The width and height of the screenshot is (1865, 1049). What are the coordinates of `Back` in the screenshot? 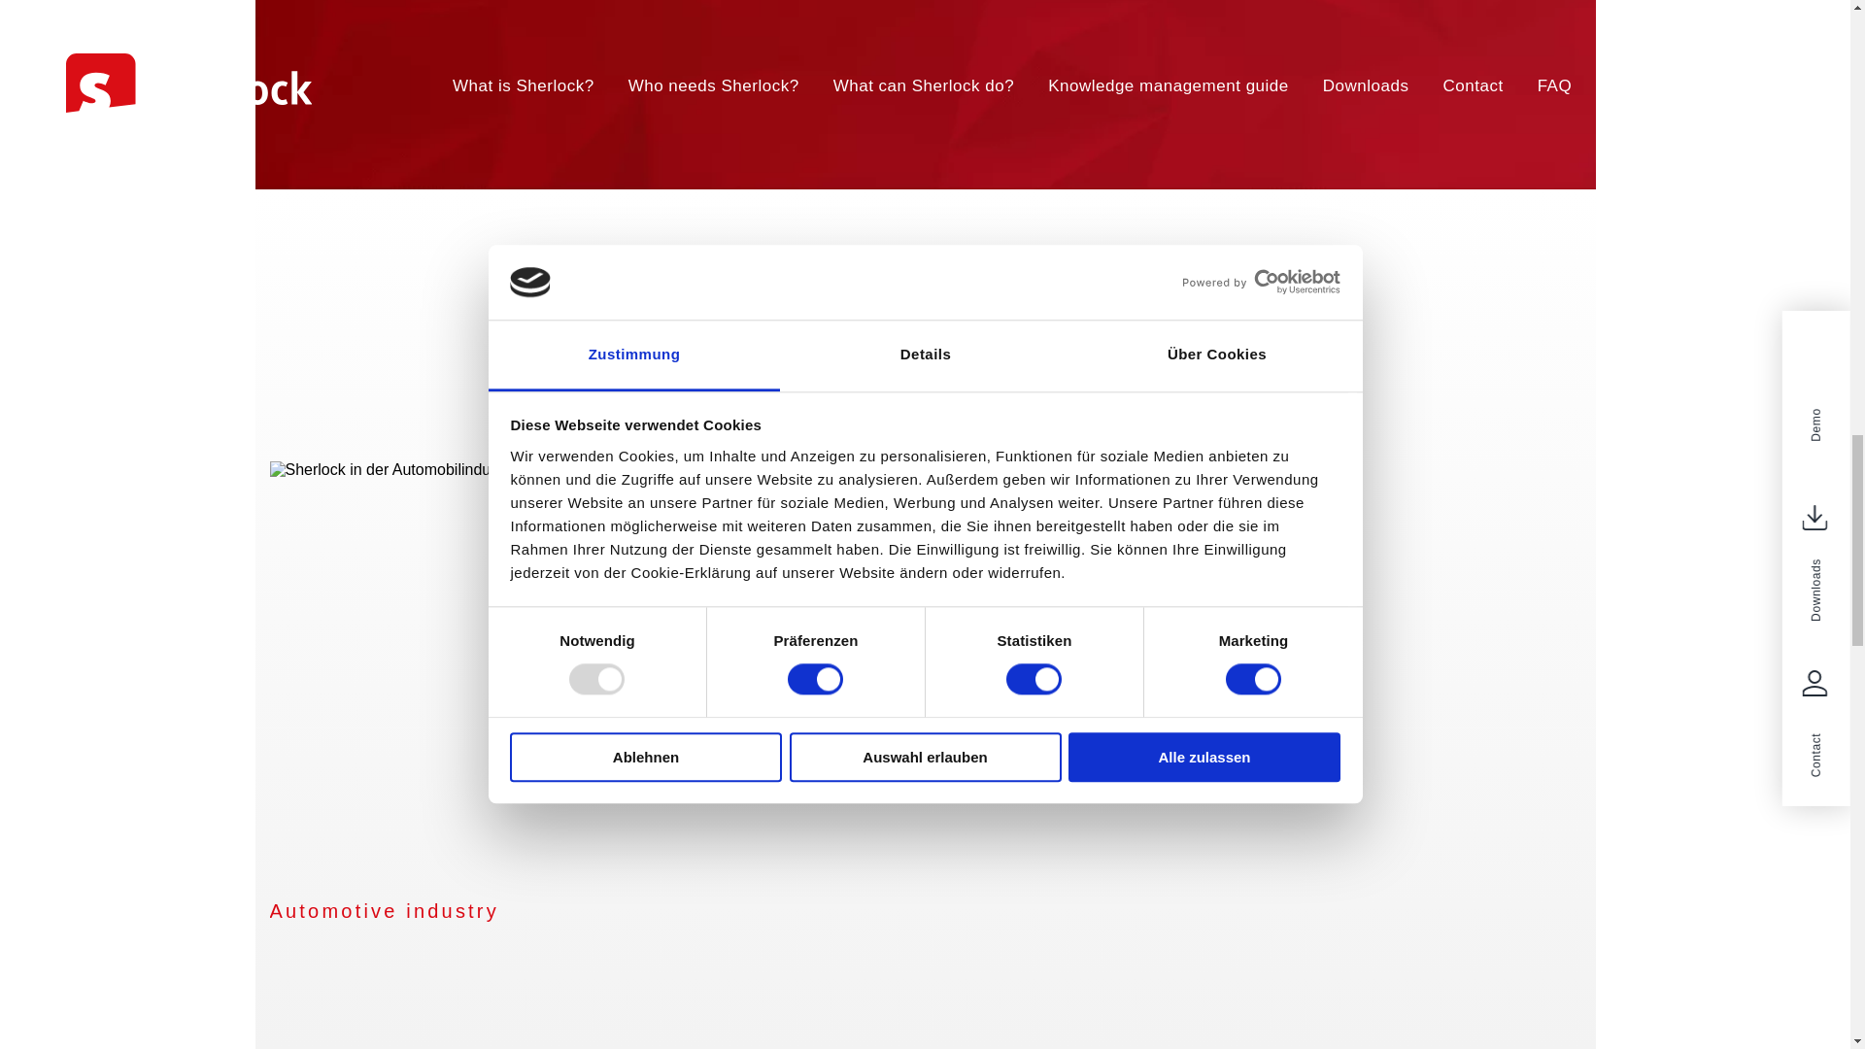 It's located at (239, 727).